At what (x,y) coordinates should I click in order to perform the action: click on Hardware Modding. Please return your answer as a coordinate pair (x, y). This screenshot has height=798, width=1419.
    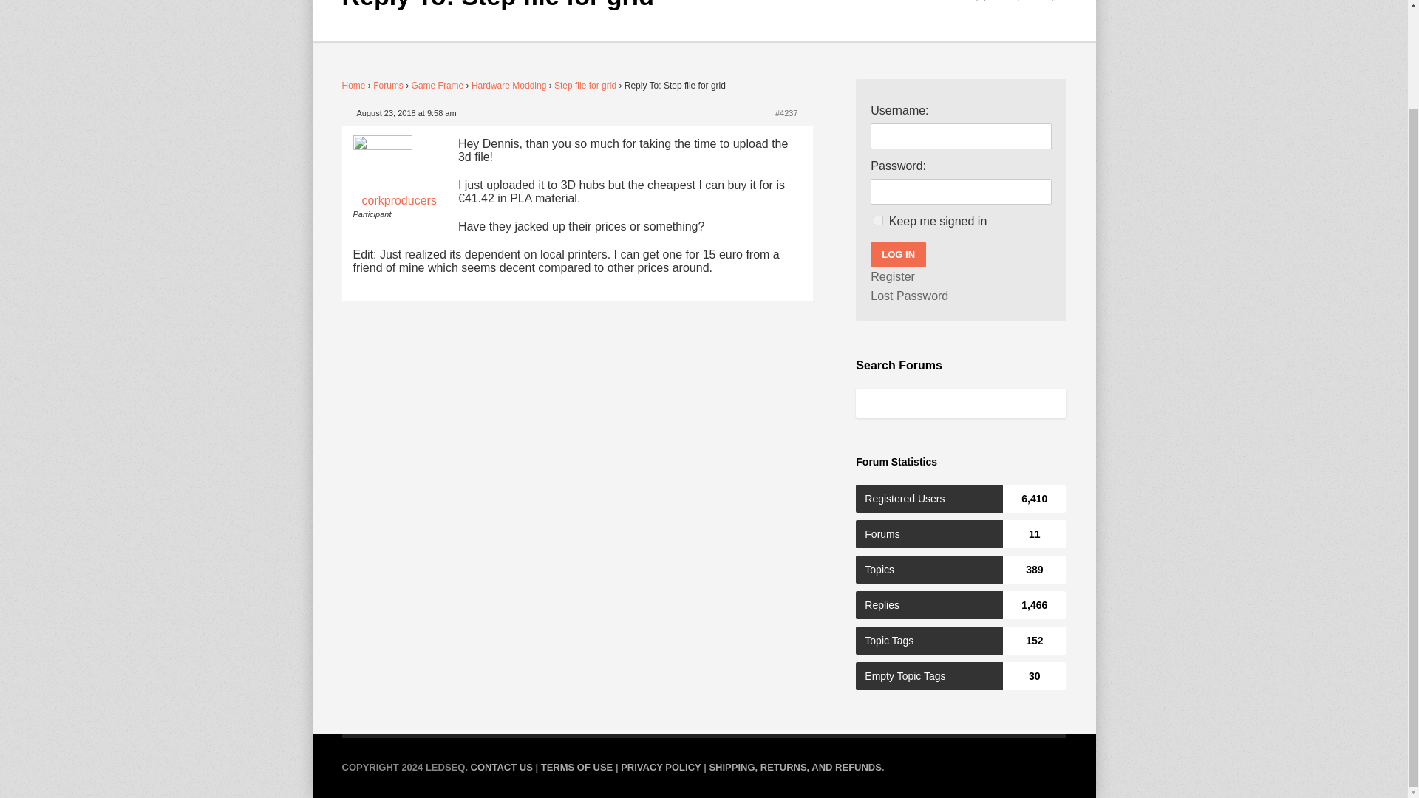
    Looking at the image, I should click on (508, 86).